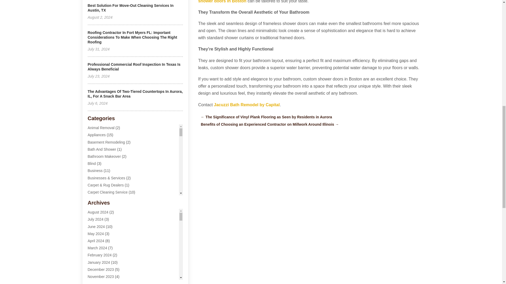 The image size is (506, 284). I want to click on Bath And Shower, so click(102, 149).